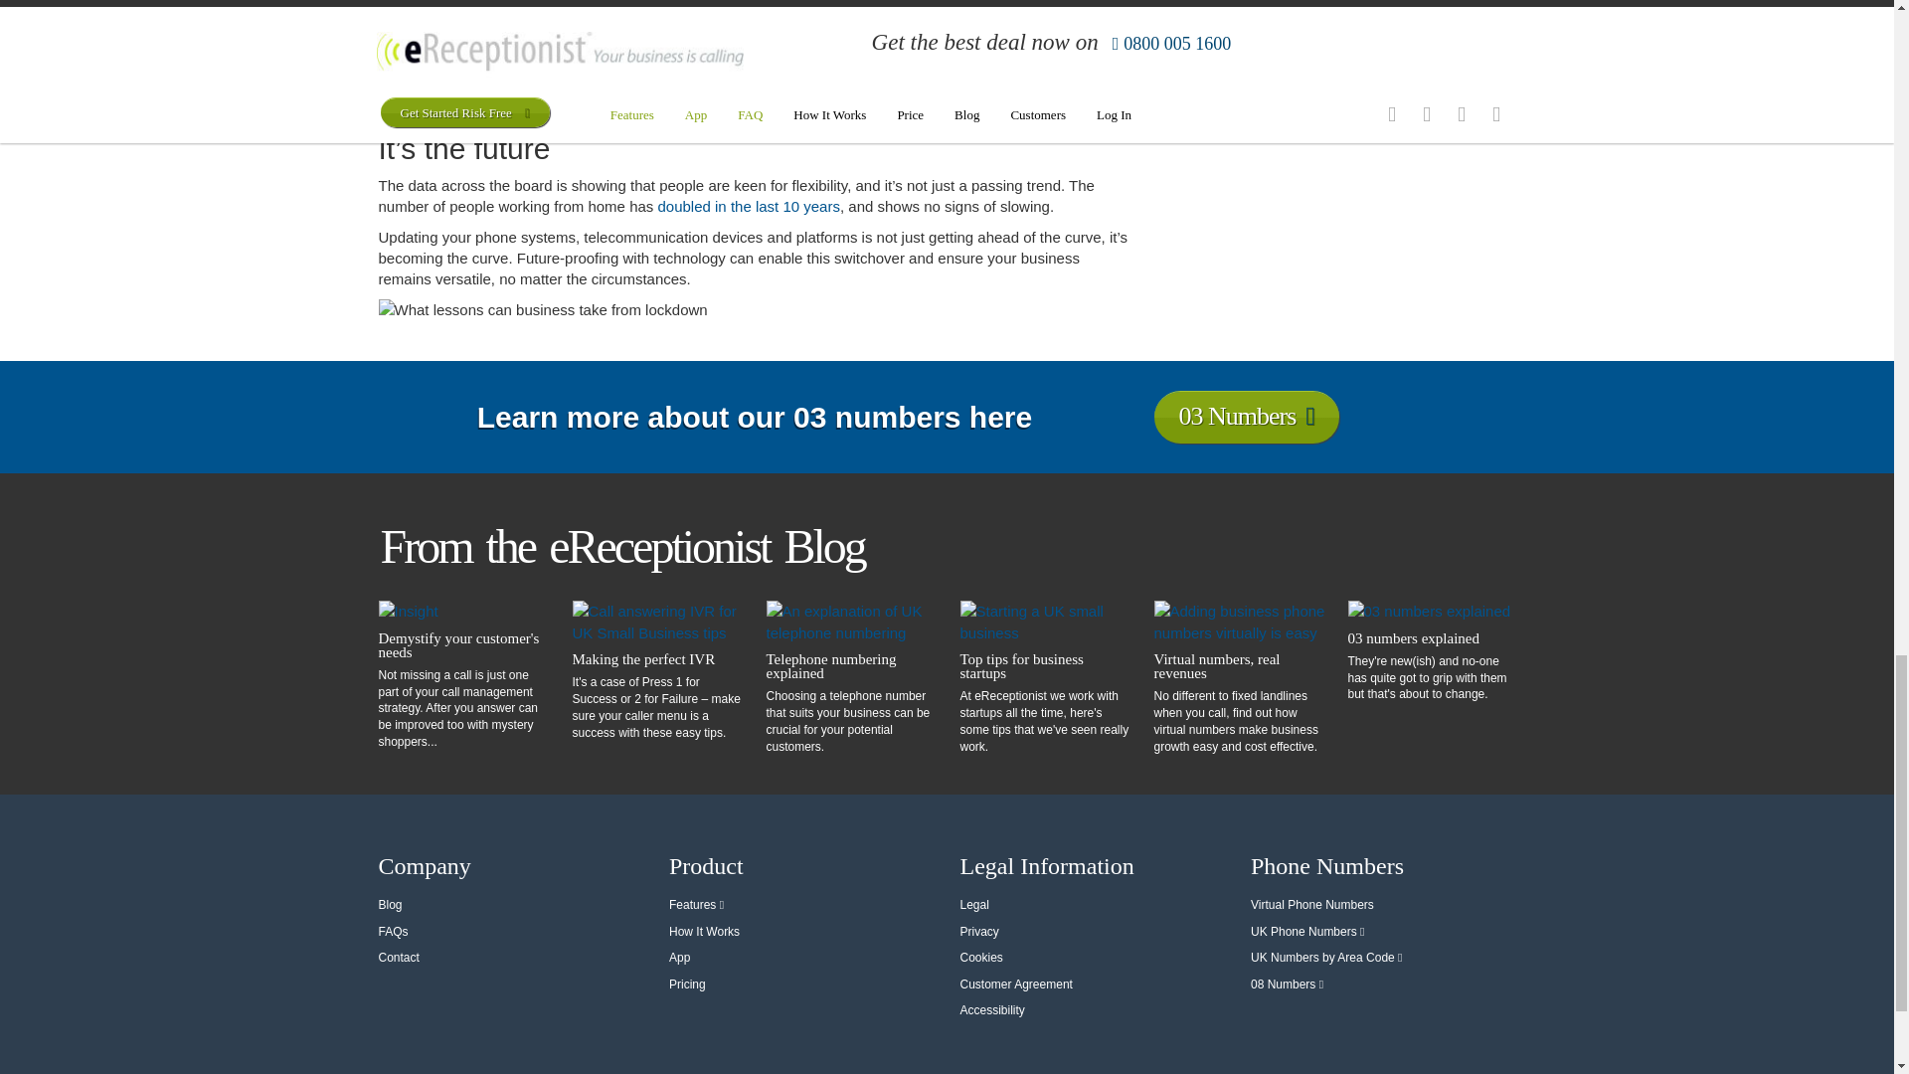 The width and height of the screenshot is (1909, 1074). I want to click on Making the perfect IVR, so click(658, 658).